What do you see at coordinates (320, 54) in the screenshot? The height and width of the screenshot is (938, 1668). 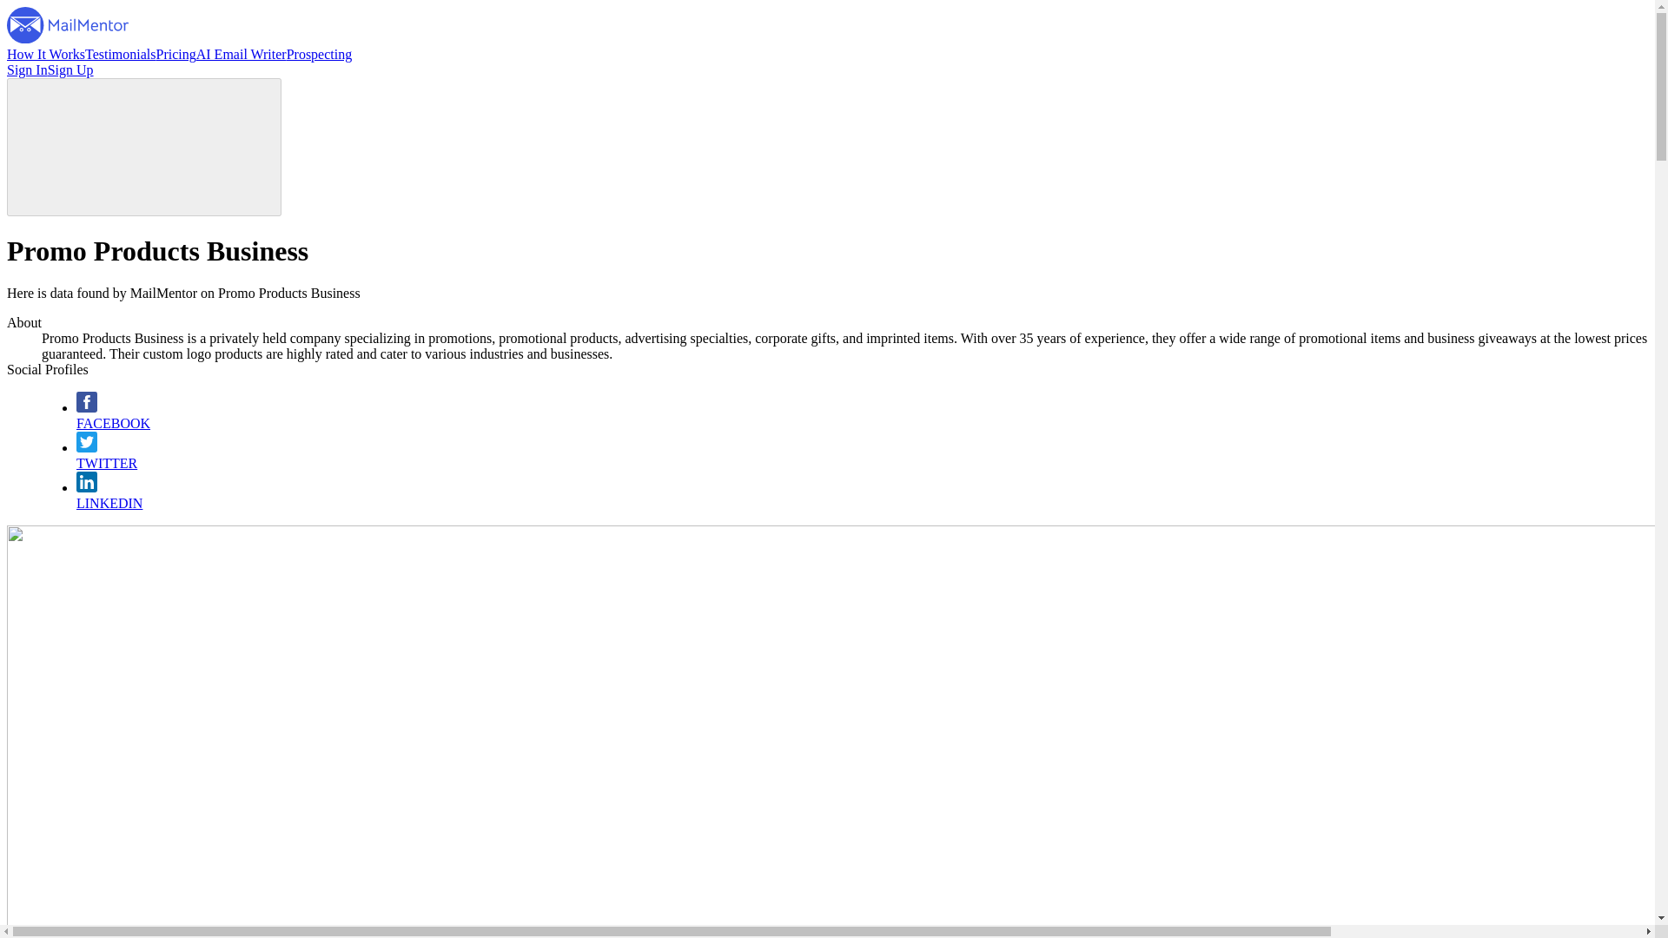 I see `Prospecting` at bounding box center [320, 54].